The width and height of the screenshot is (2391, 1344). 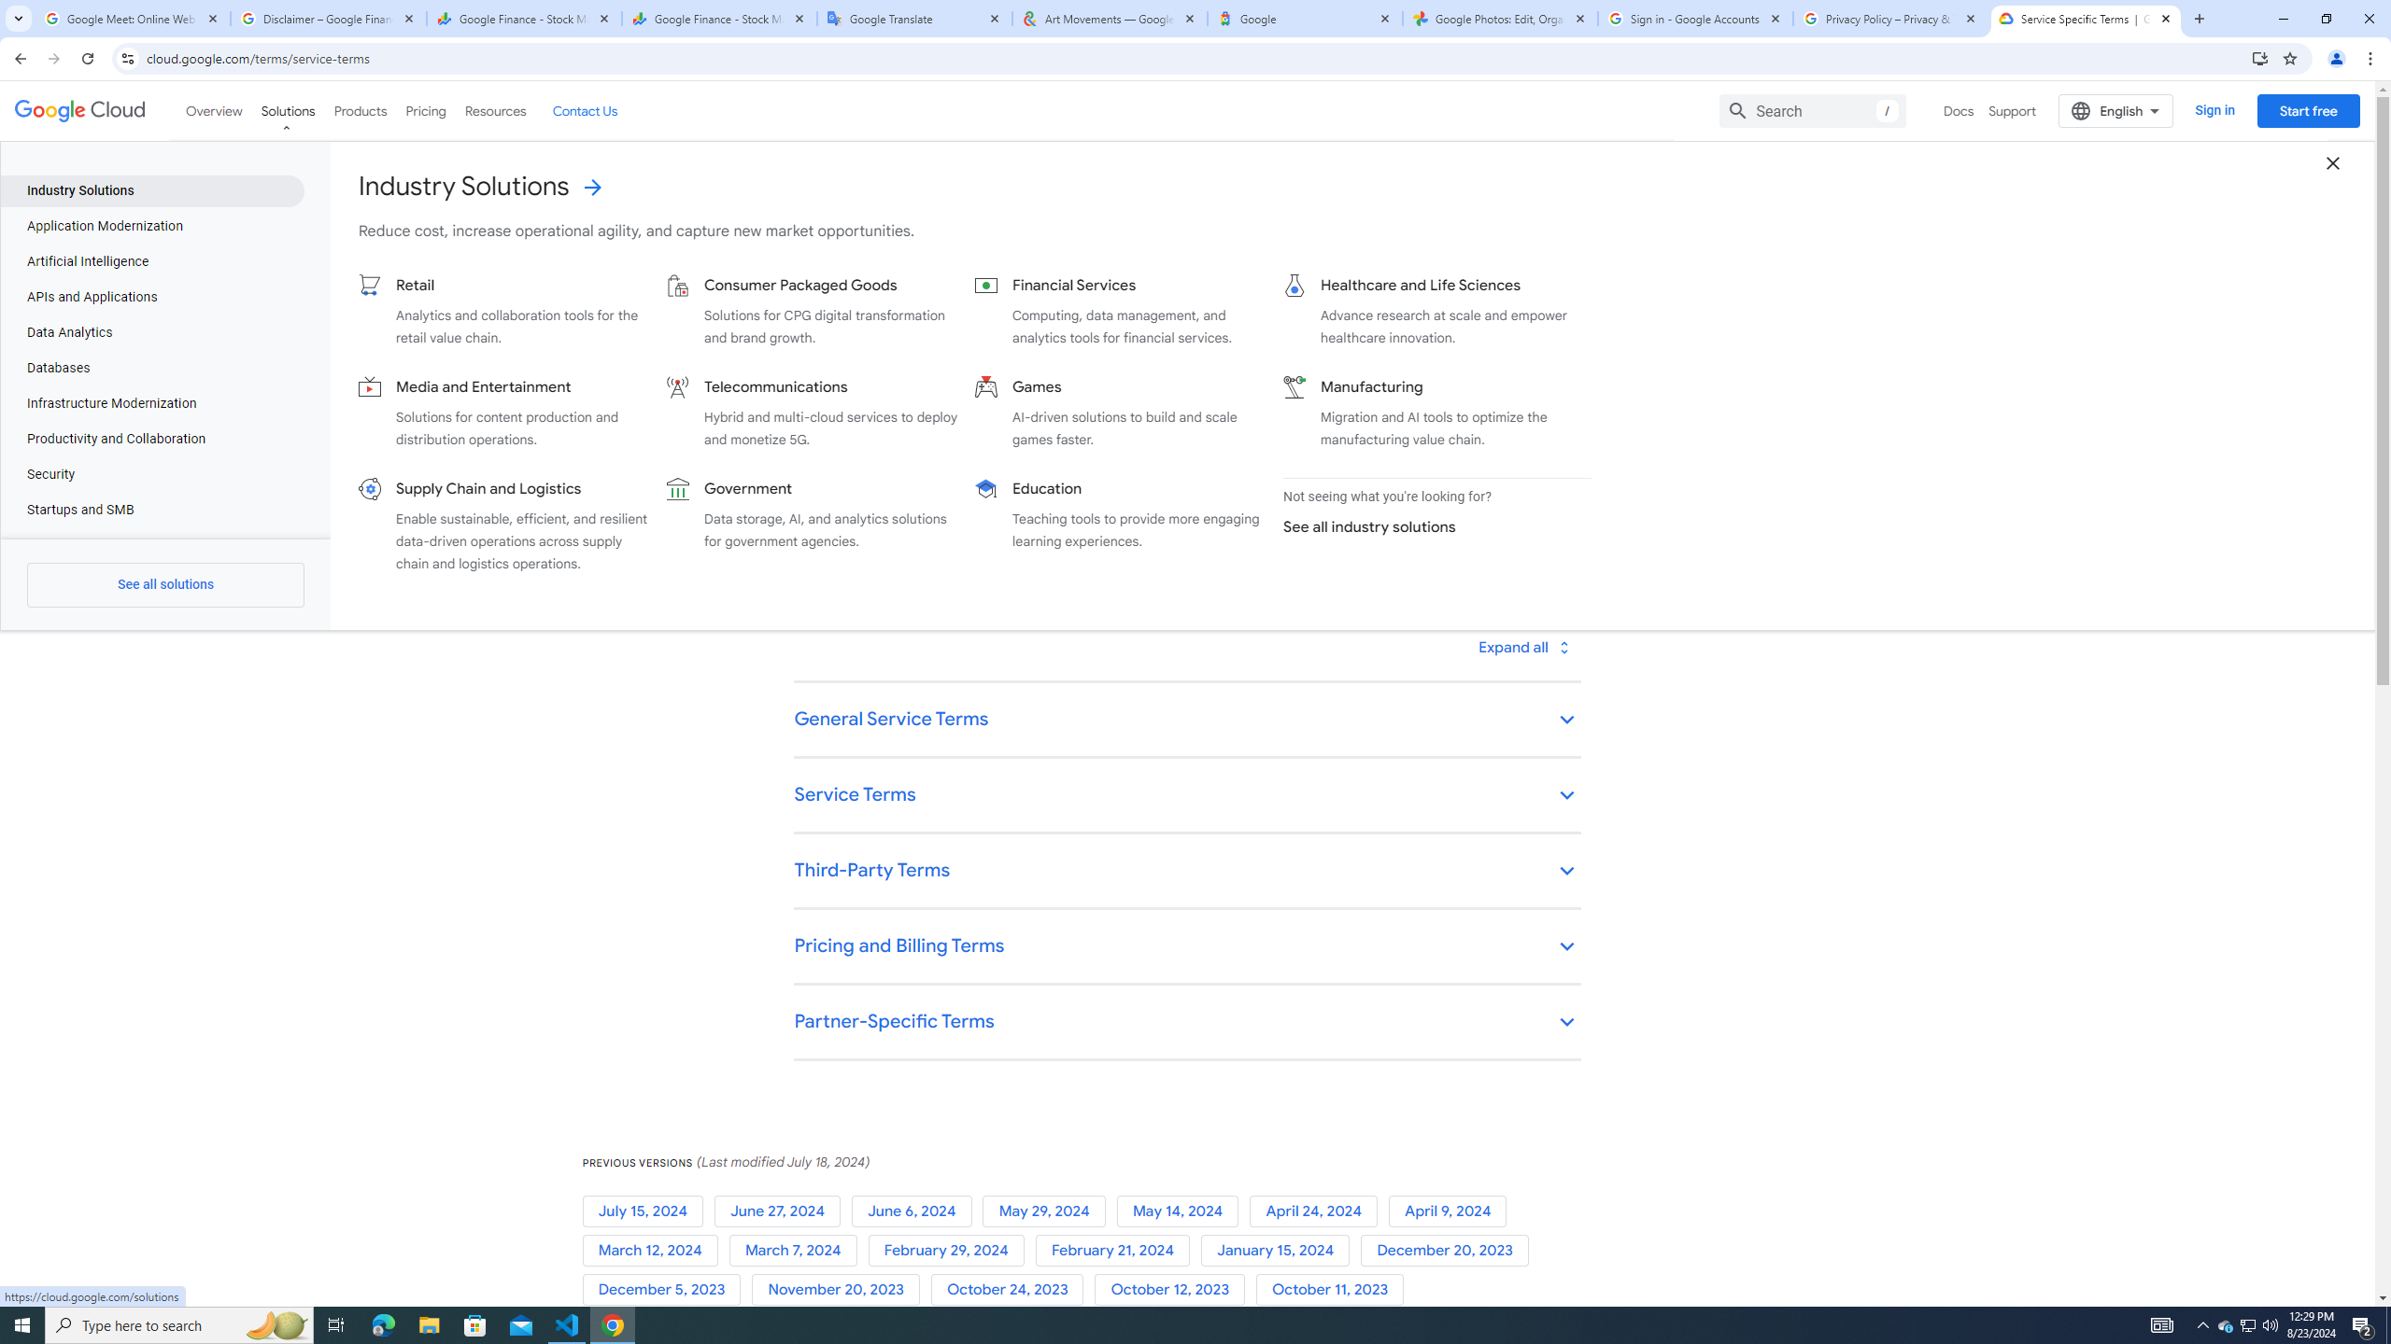 What do you see at coordinates (359, 110) in the screenshot?
I see `Products` at bounding box center [359, 110].